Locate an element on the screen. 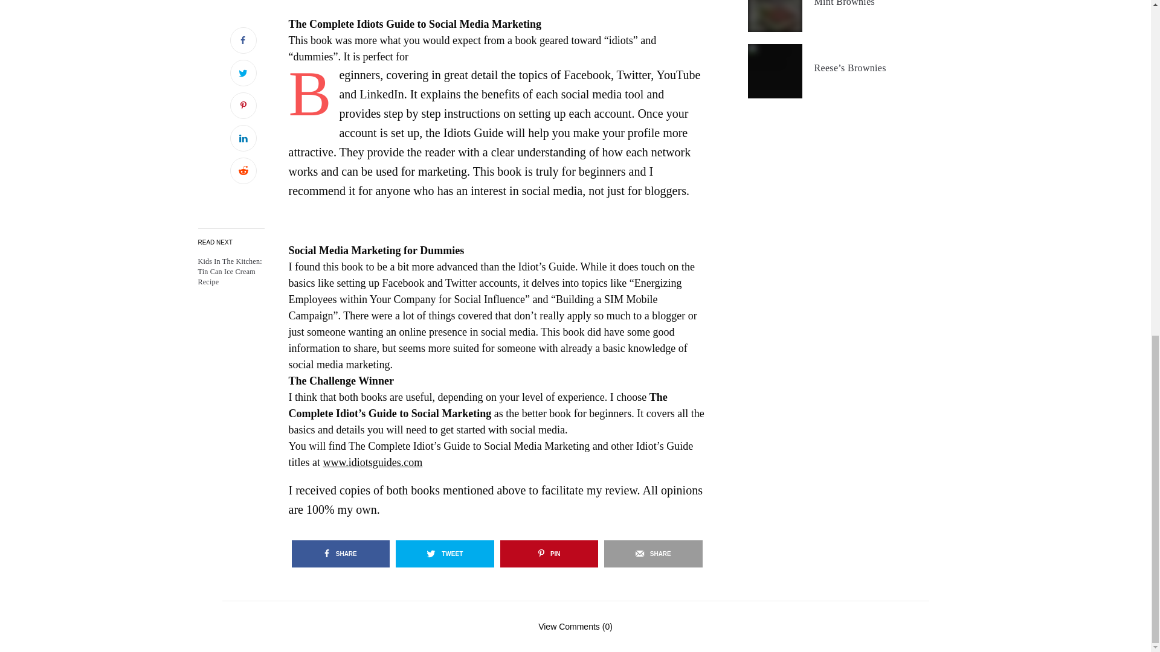 The image size is (1160, 652). PIN is located at coordinates (549, 554).